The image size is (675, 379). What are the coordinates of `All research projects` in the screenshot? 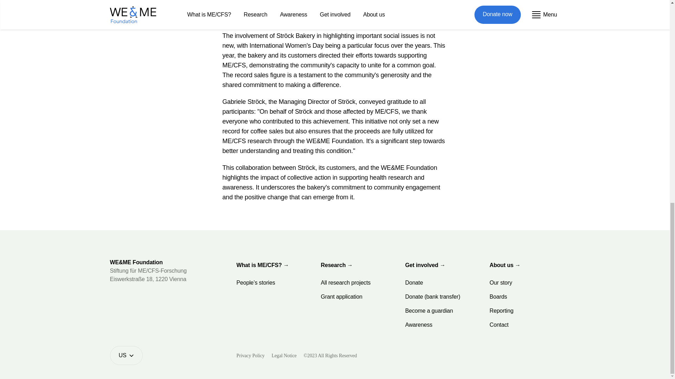 It's located at (346, 283).